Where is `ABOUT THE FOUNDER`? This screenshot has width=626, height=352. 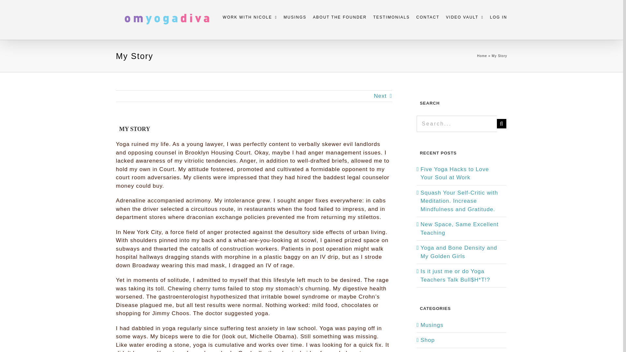 ABOUT THE FOUNDER is located at coordinates (340, 17).